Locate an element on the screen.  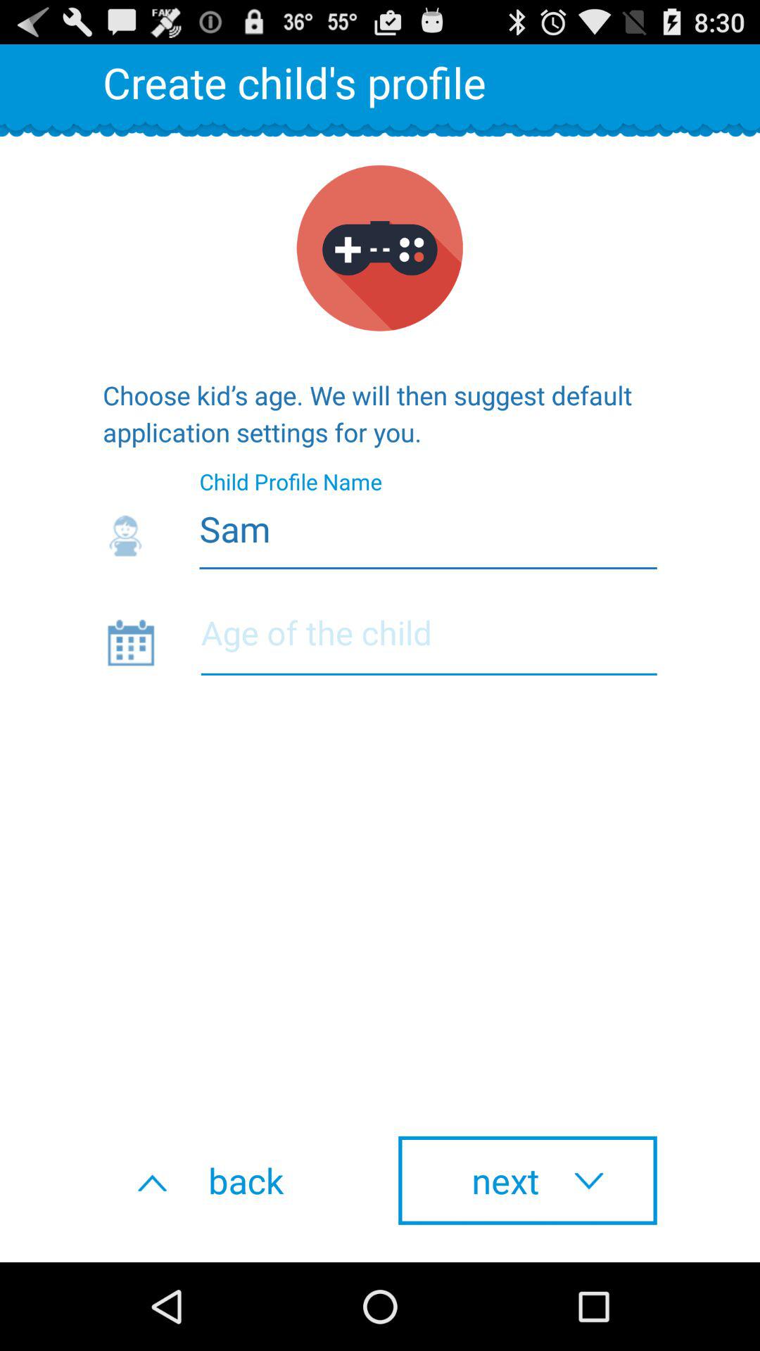
launch icon at the bottom left corner is located at coordinates (232, 1180).